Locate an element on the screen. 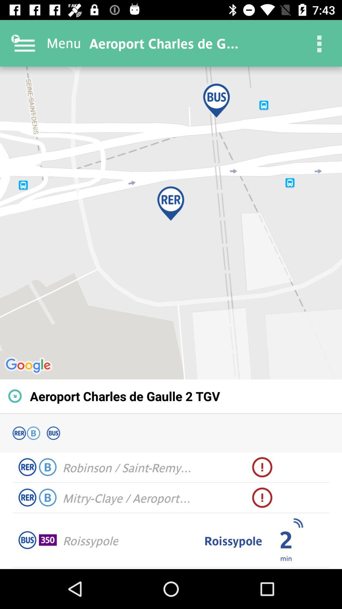 The height and width of the screenshot is (609, 342). turn on item next to the aeroport charles de item is located at coordinates (319, 43).